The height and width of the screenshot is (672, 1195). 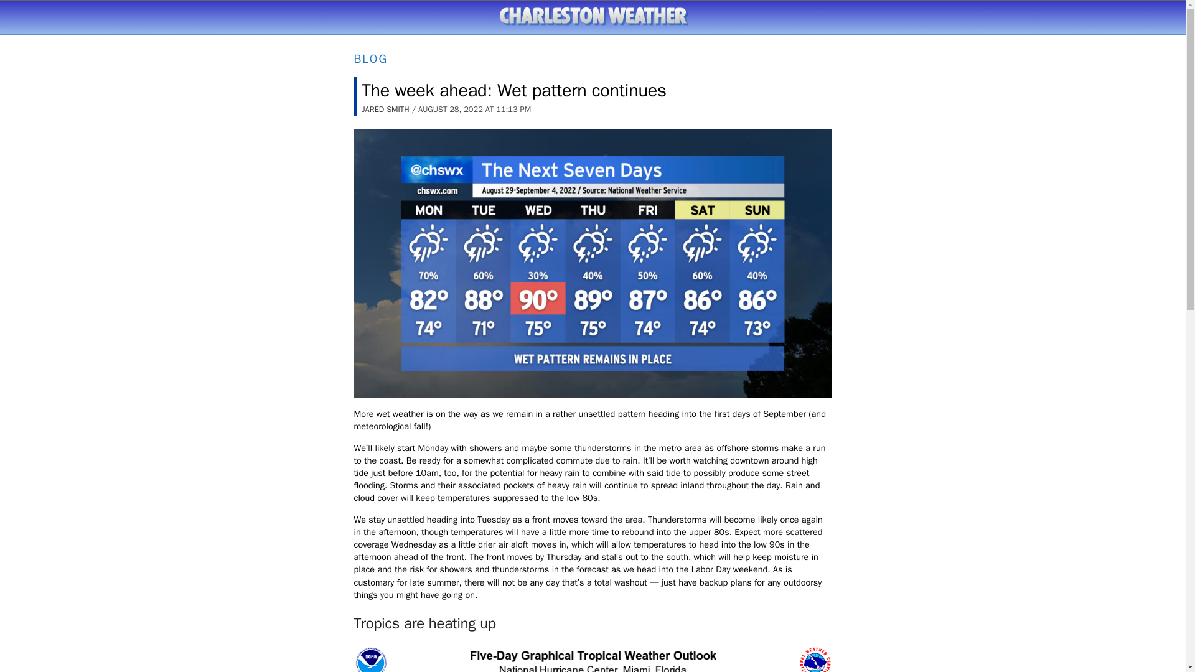 What do you see at coordinates (386, 110) in the screenshot?
I see `JARED SMITH` at bounding box center [386, 110].